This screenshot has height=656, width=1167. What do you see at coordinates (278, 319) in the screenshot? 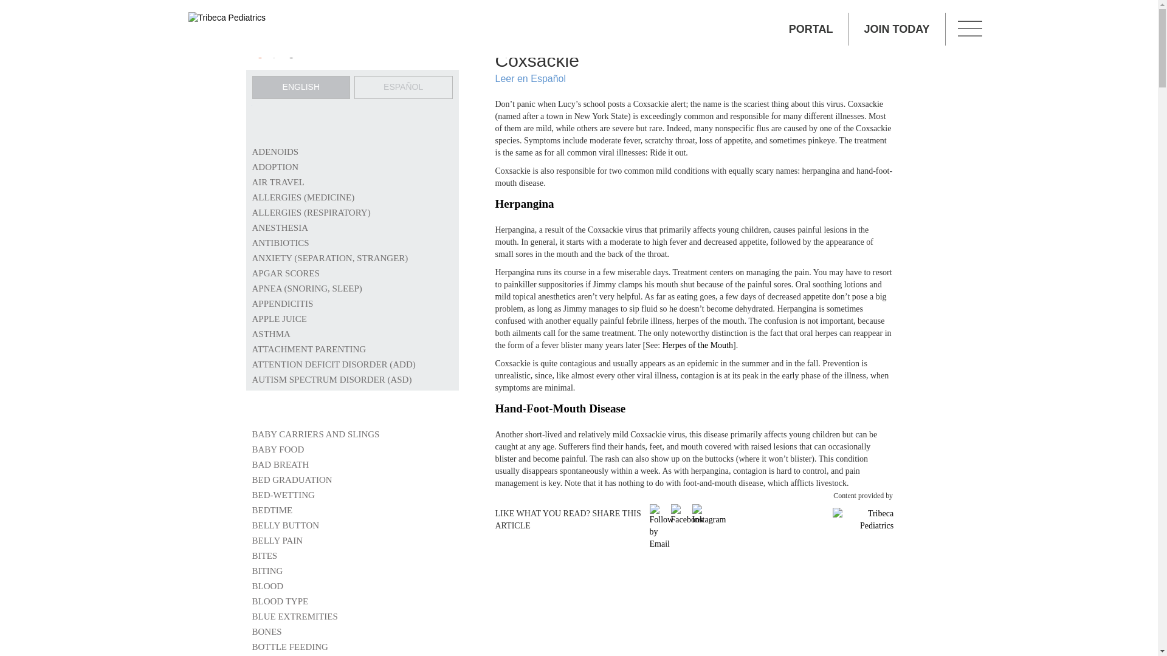
I see `APPLE JUICE` at bounding box center [278, 319].